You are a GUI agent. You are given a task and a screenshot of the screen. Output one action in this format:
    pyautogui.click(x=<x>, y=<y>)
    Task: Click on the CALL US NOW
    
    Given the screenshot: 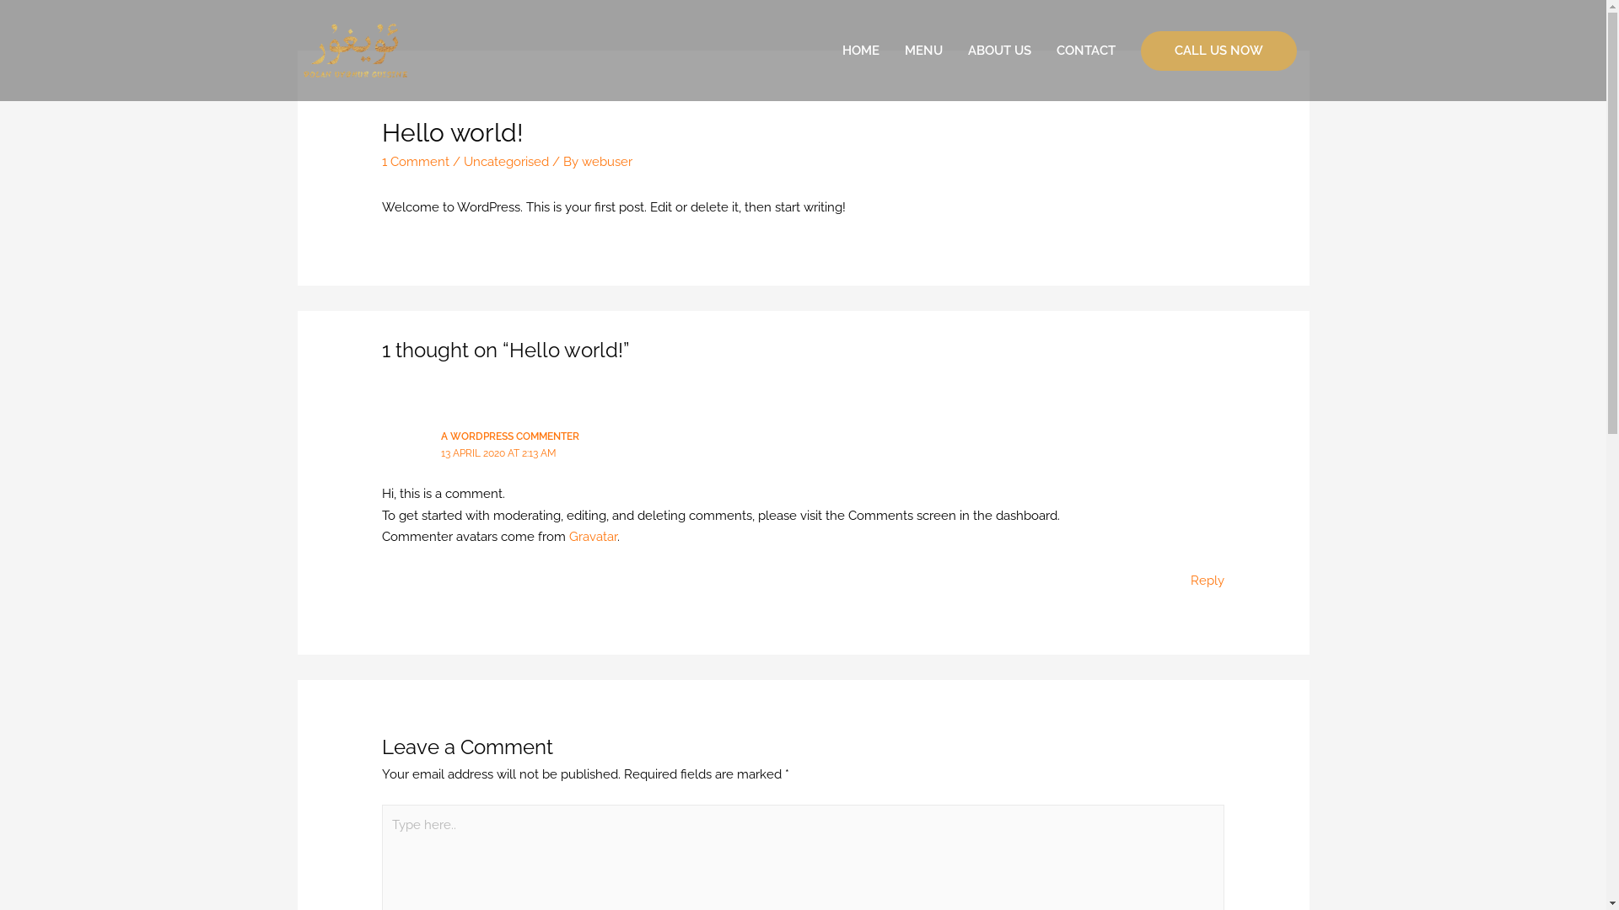 What is the action you would take?
    pyautogui.click(x=1218, y=51)
    